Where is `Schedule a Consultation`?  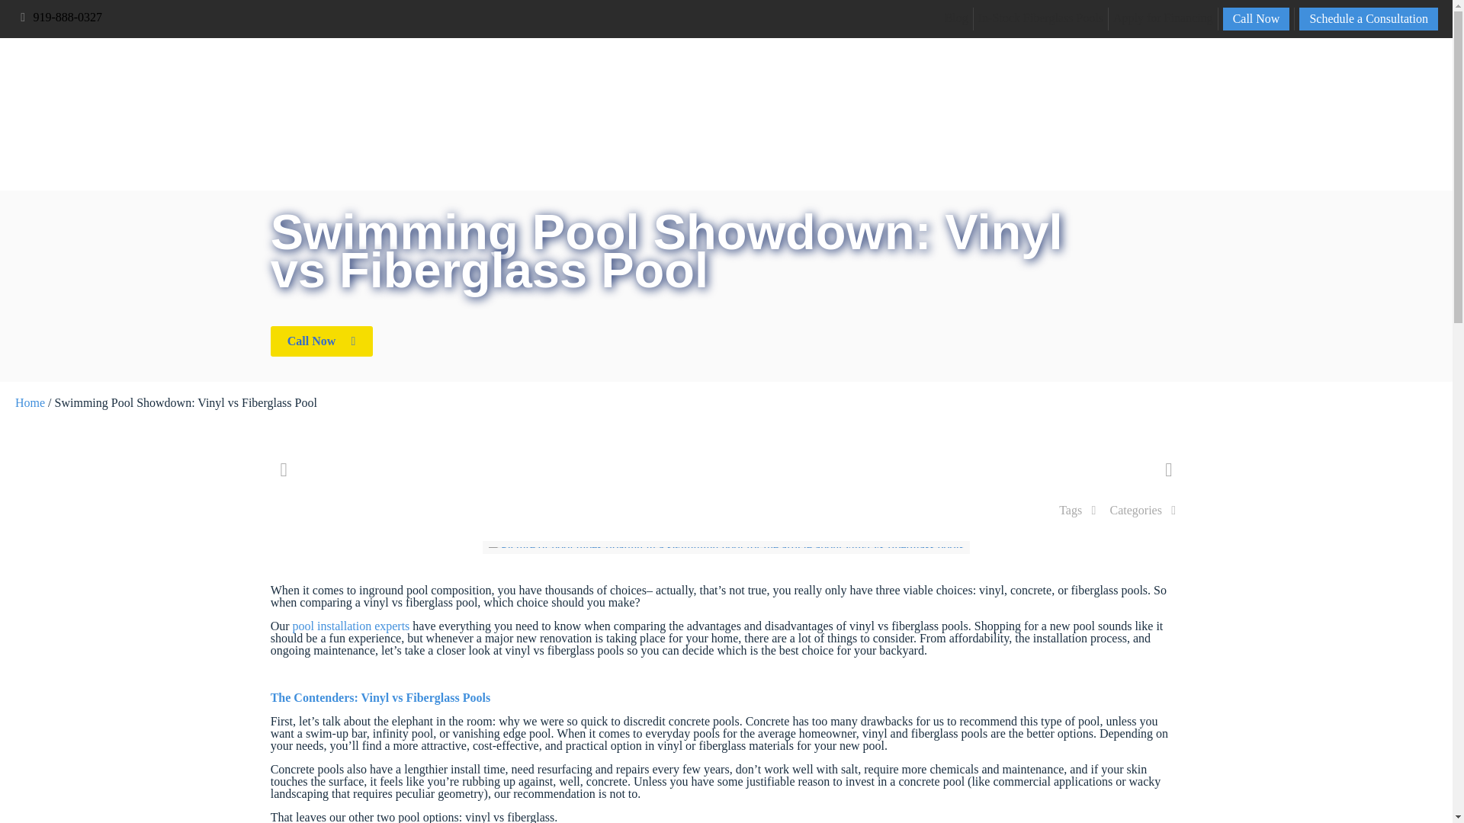
Schedule a Consultation is located at coordinates (1368, 18).